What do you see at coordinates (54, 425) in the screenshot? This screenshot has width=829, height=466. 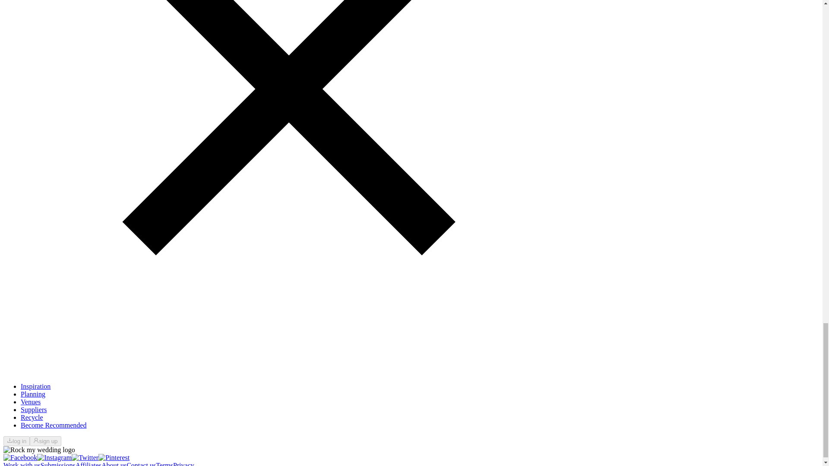 I see `Become Recommended` at bounding box center [54, 425].